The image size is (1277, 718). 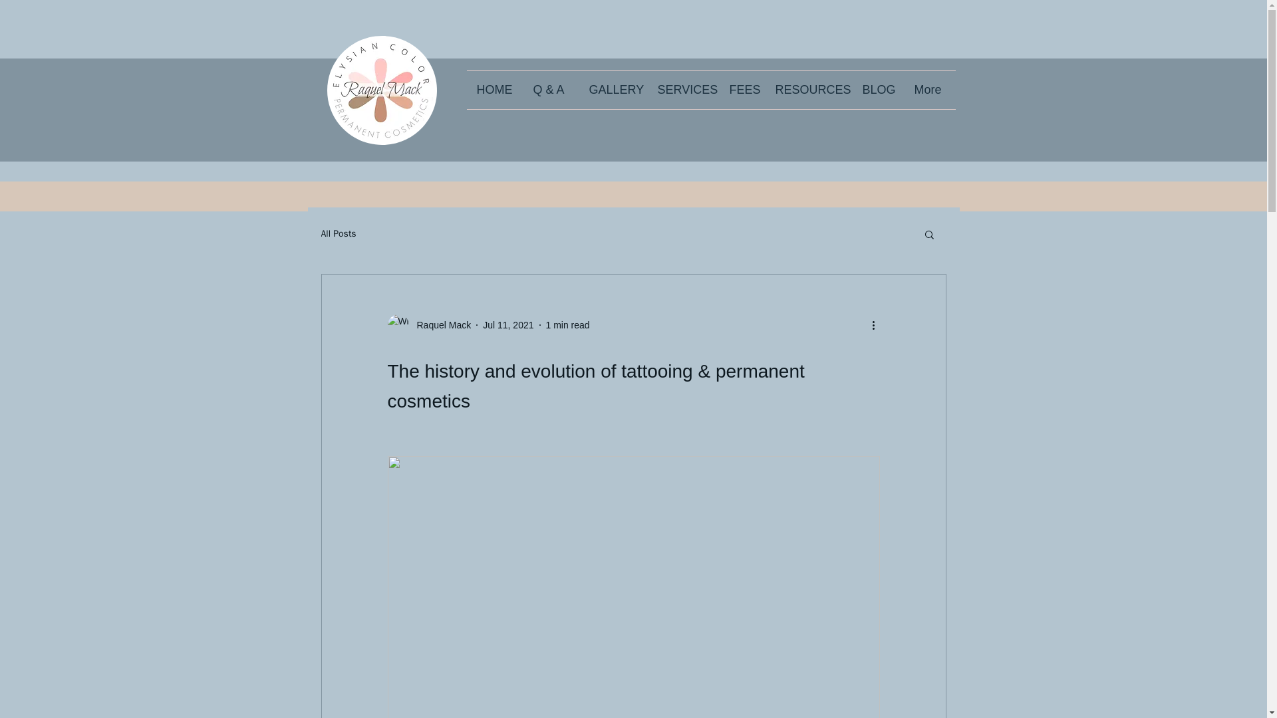 I want to click on Raquel Mack, so click(x=440, y=324).